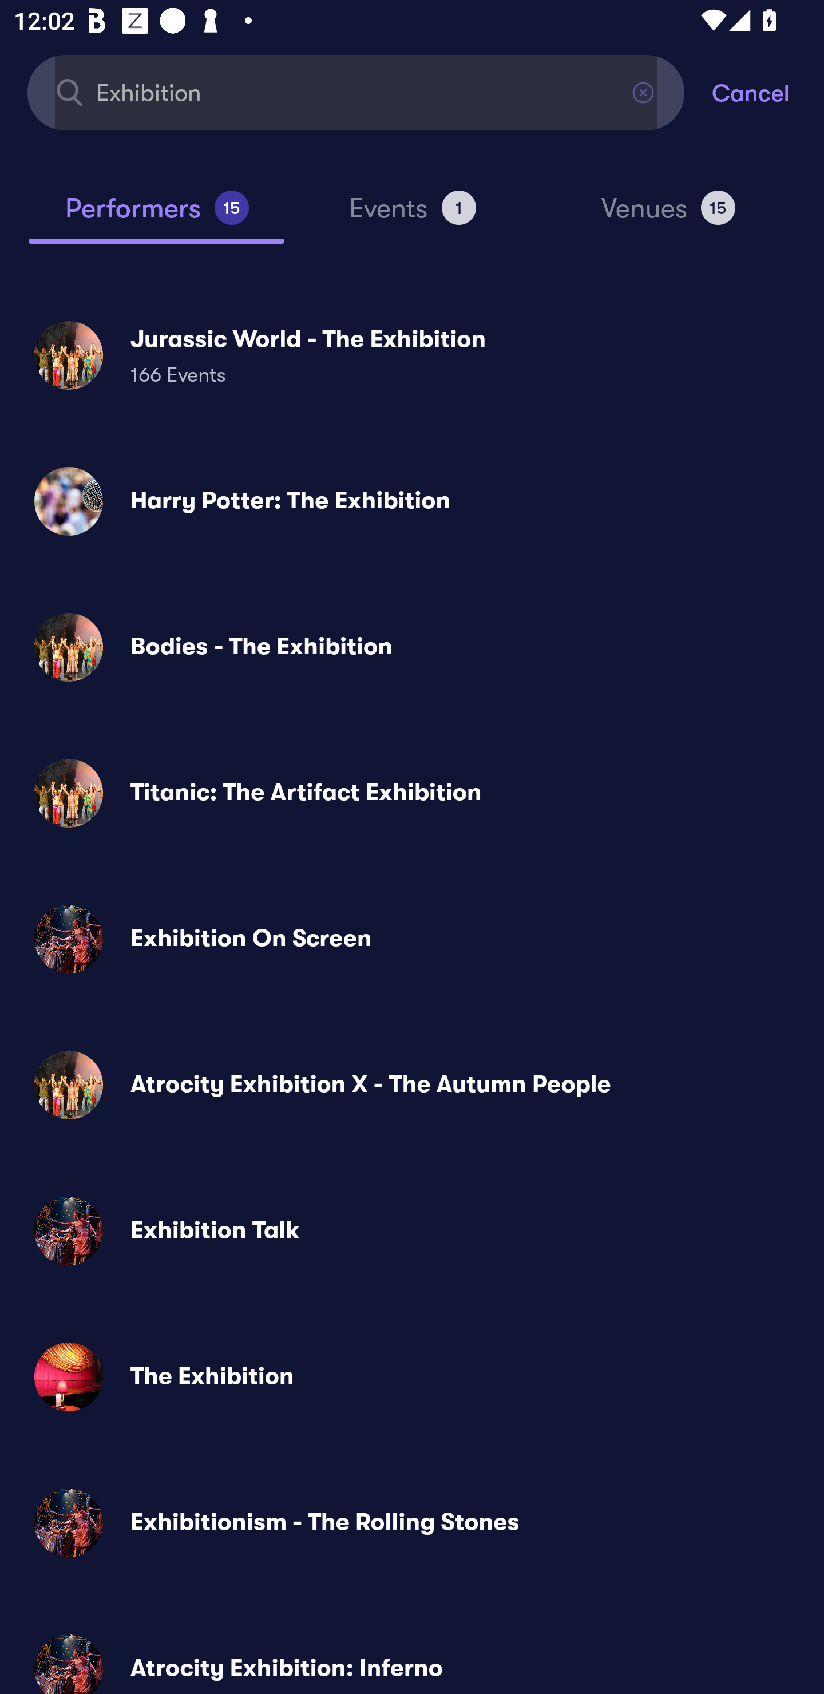 The width and height of the screenshot is (824, 1694). Describe the element at coordinates (412, 939) in the screenshot. I see `Exhibition On Screen` at that location.